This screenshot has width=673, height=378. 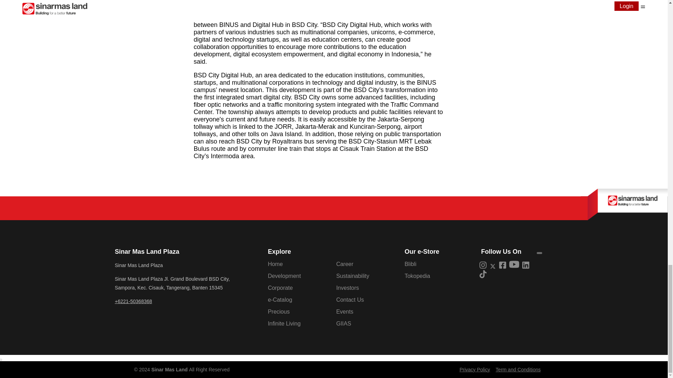 What do you see at coordinates (344, 323) in the screenshot?
I see `GIIAS` at bounding box center [344, 323].